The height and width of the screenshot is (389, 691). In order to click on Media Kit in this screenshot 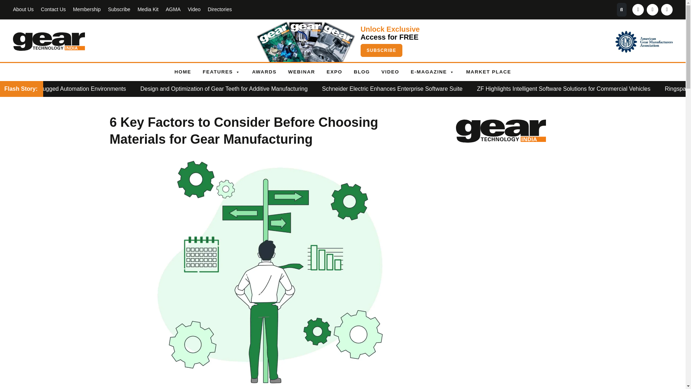, I will do `click(148, 9)`.